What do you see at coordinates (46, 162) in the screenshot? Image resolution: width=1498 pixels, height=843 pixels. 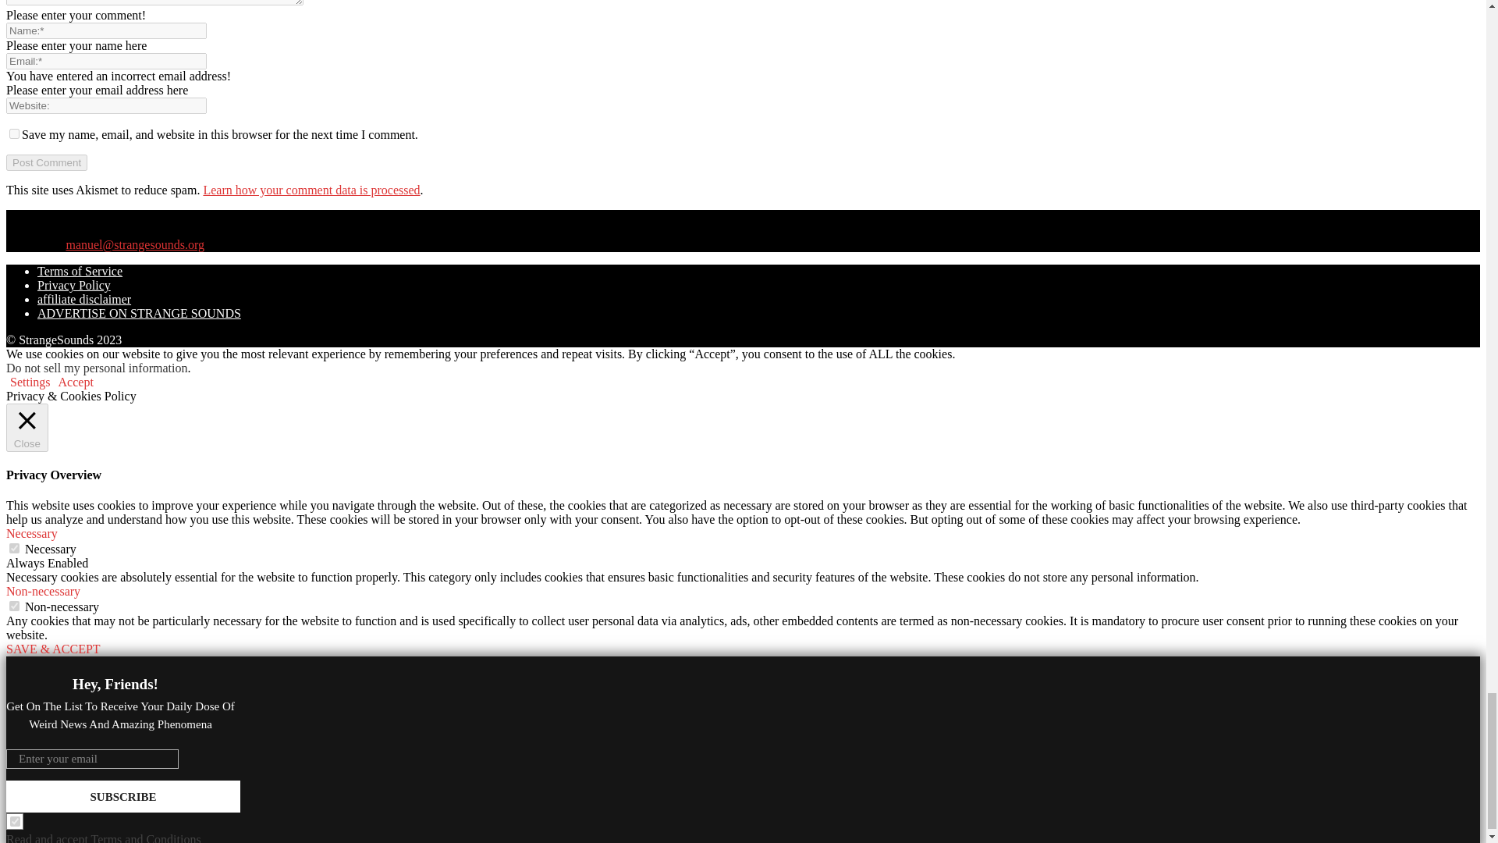 I see `Post Comment` at bounding box center [46, 162].